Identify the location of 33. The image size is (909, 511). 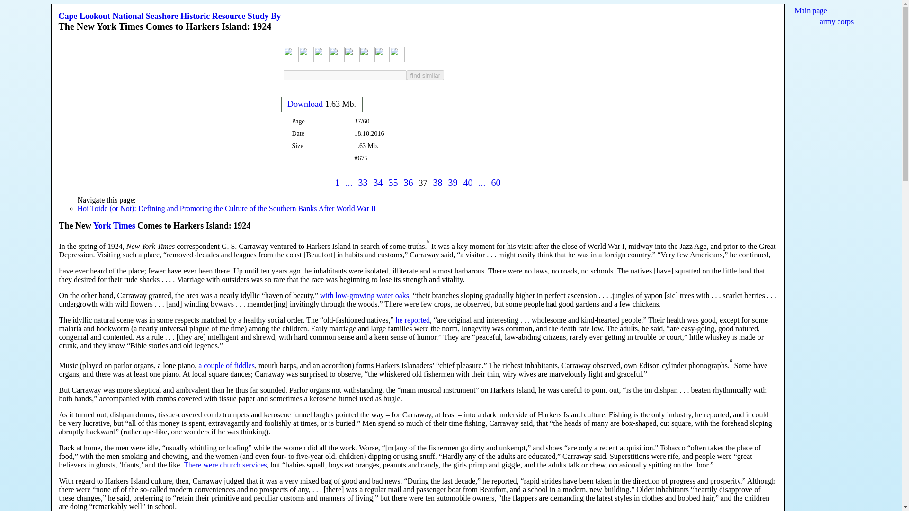
(363, 183).